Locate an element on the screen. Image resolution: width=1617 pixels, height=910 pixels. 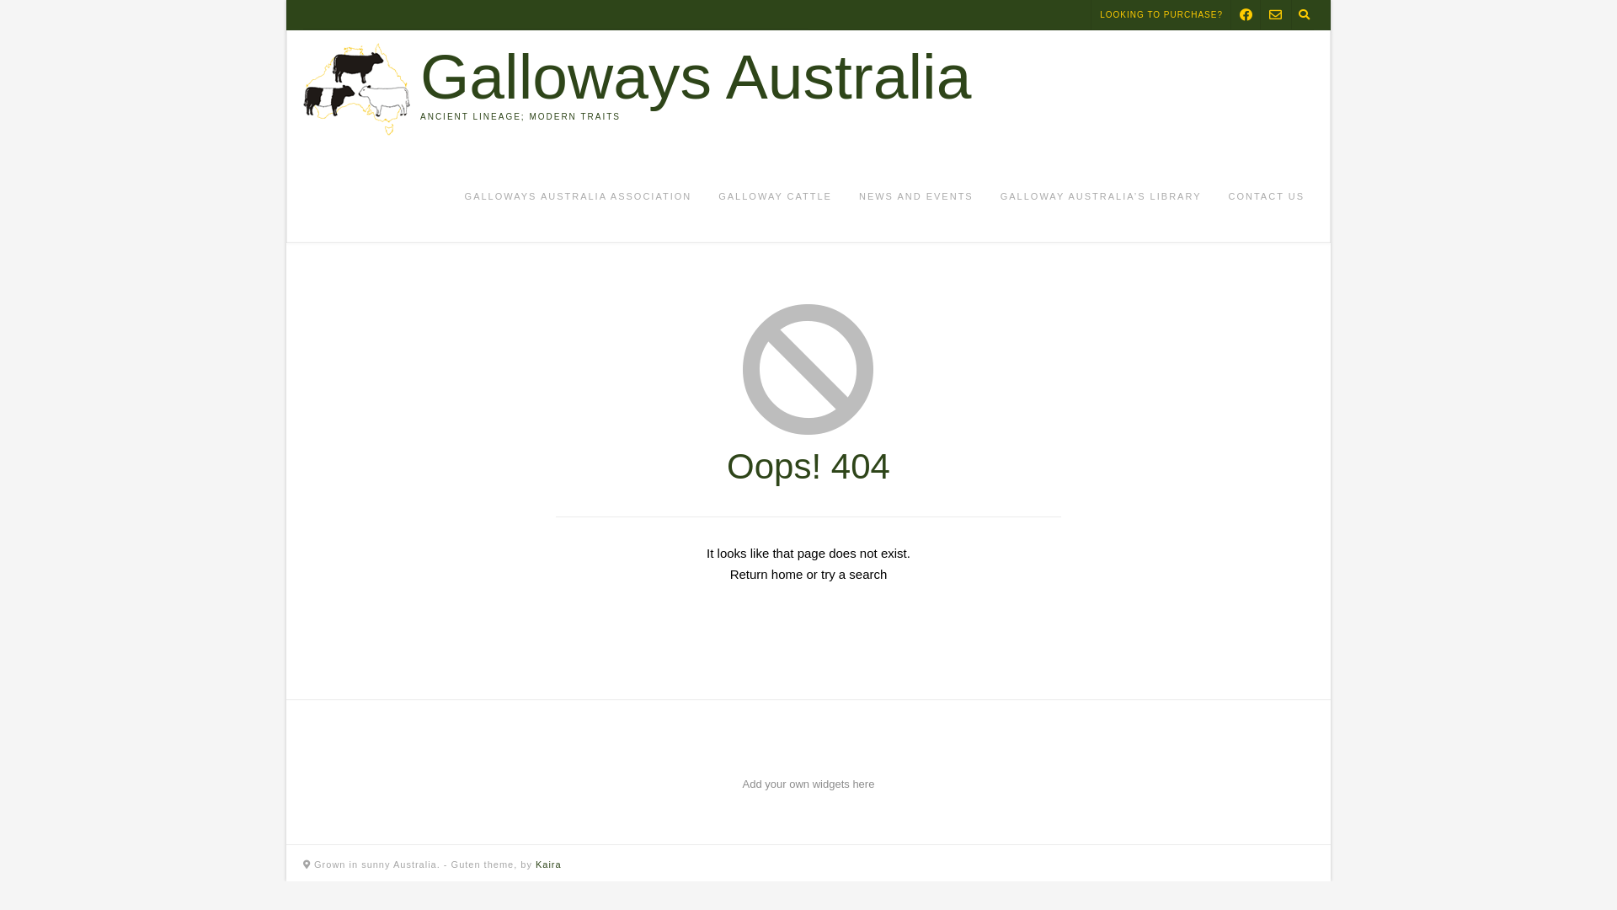
Find Us on Facebook is located at coordinates (1246, 15).